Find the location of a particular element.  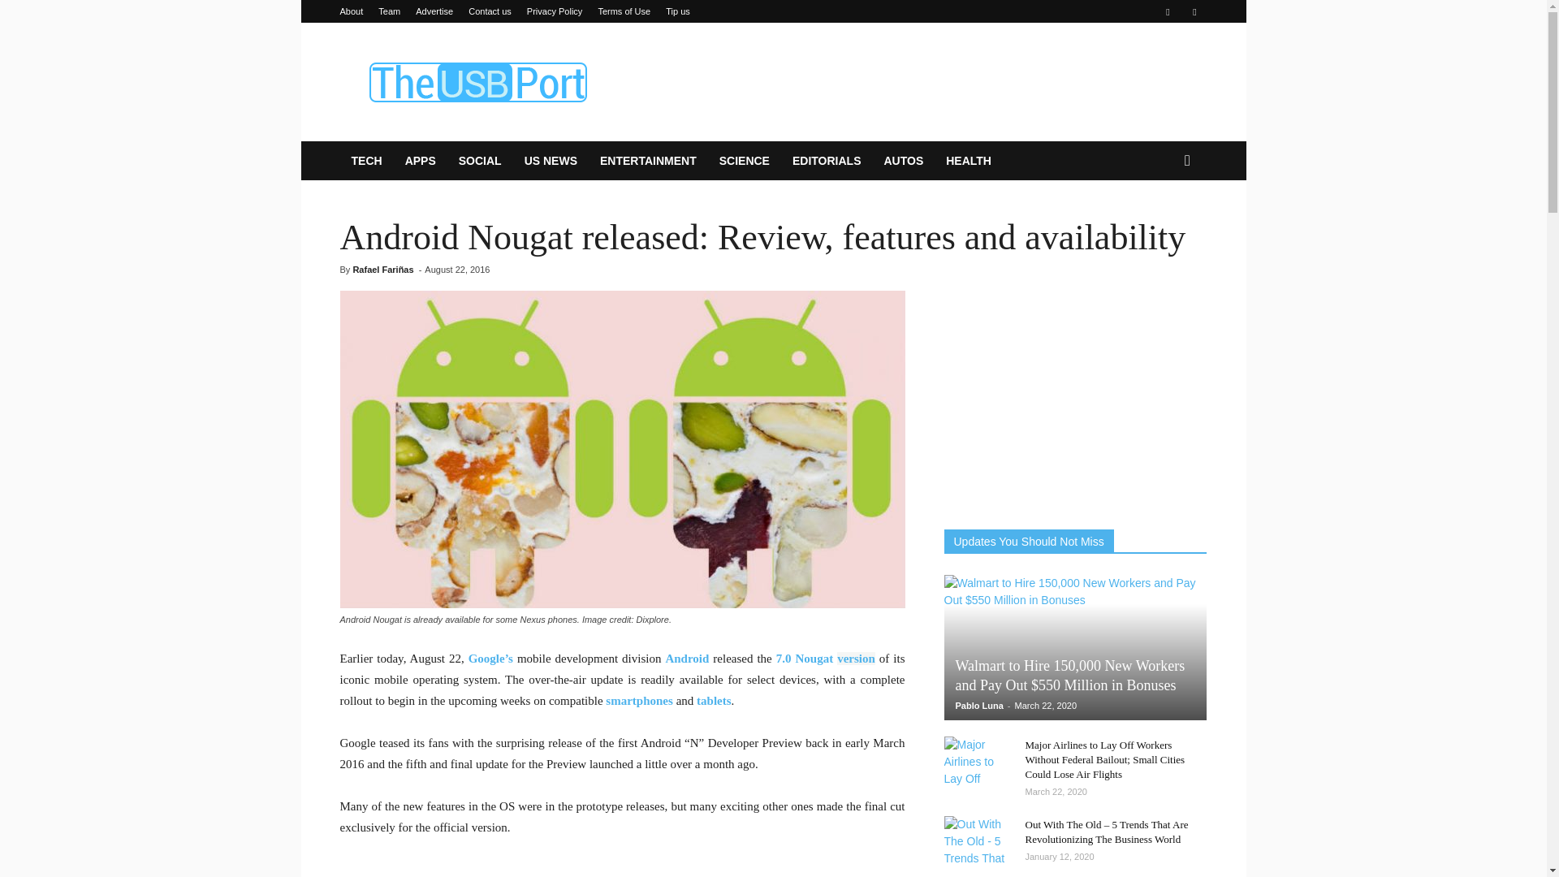

Advertise is located at coordinates (434, 11).